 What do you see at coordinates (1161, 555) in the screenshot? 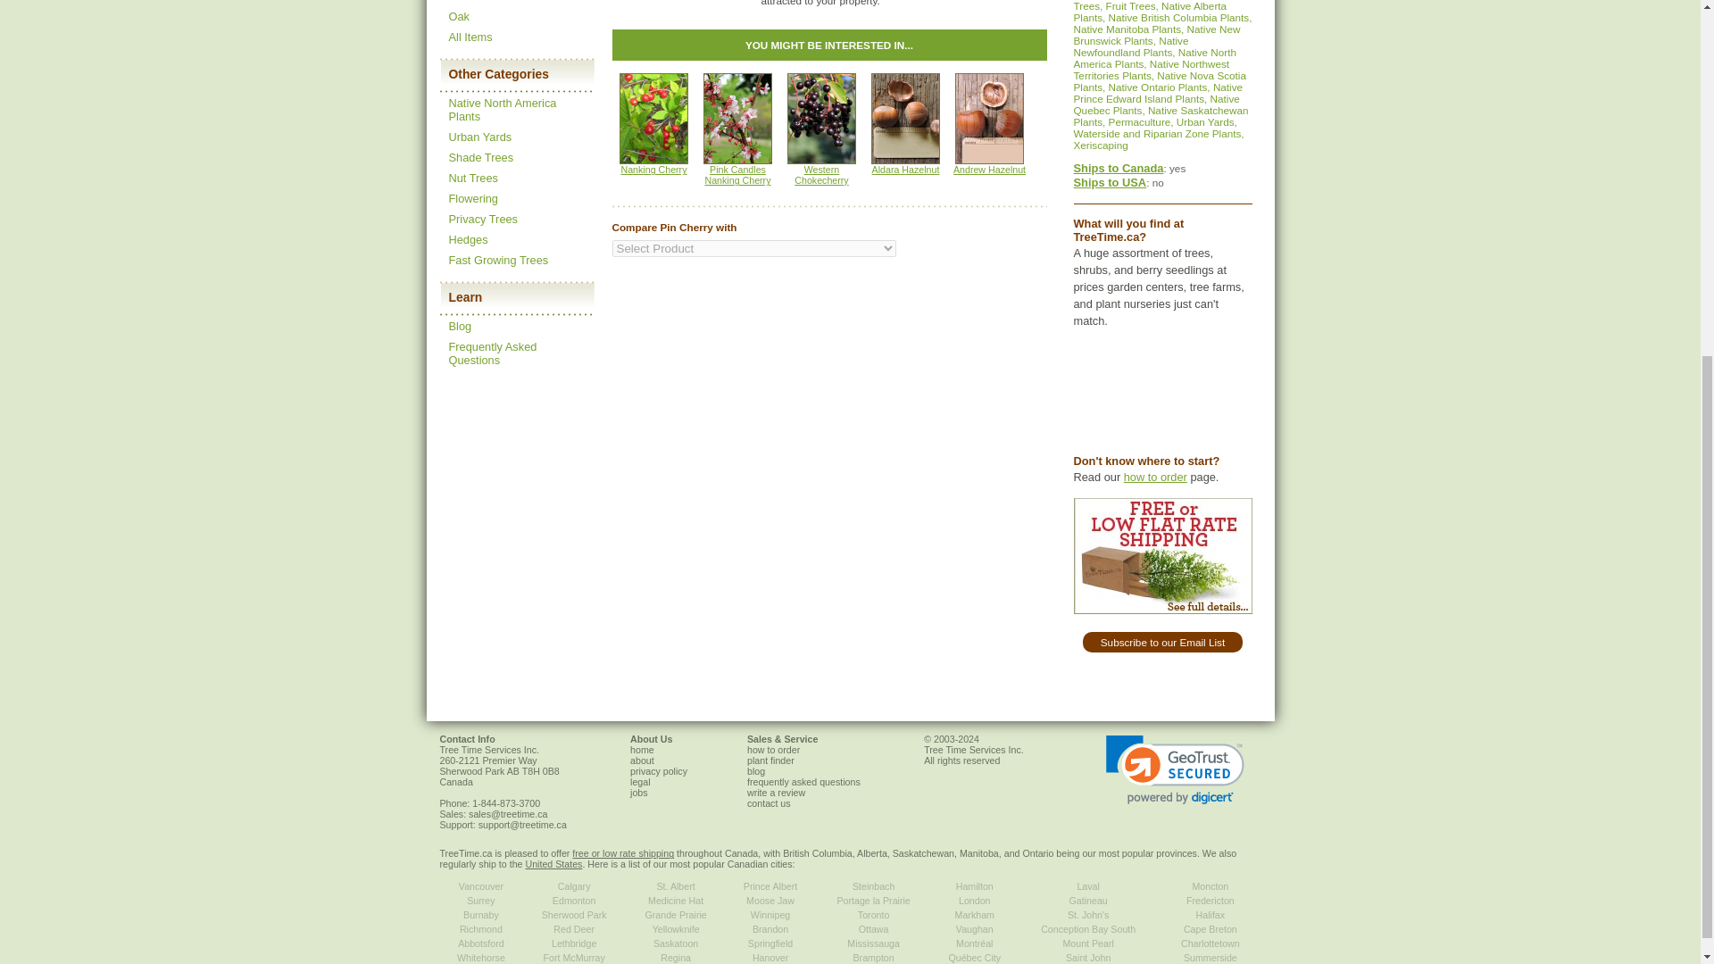
I see `click here to see if your order qualifies for free shipping` at bounding box center [1161, 555].